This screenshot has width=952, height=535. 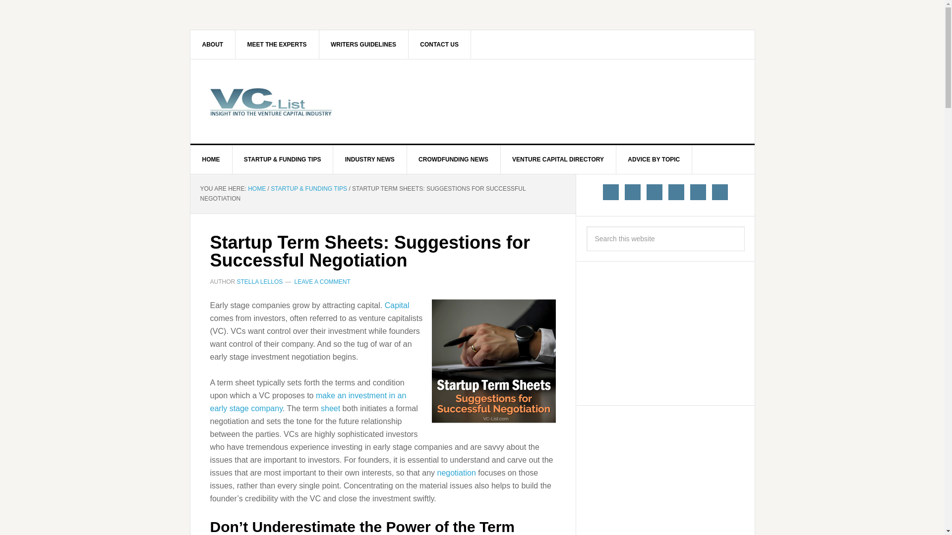 I want to click on Advertisement, so click(x=660, y=476).